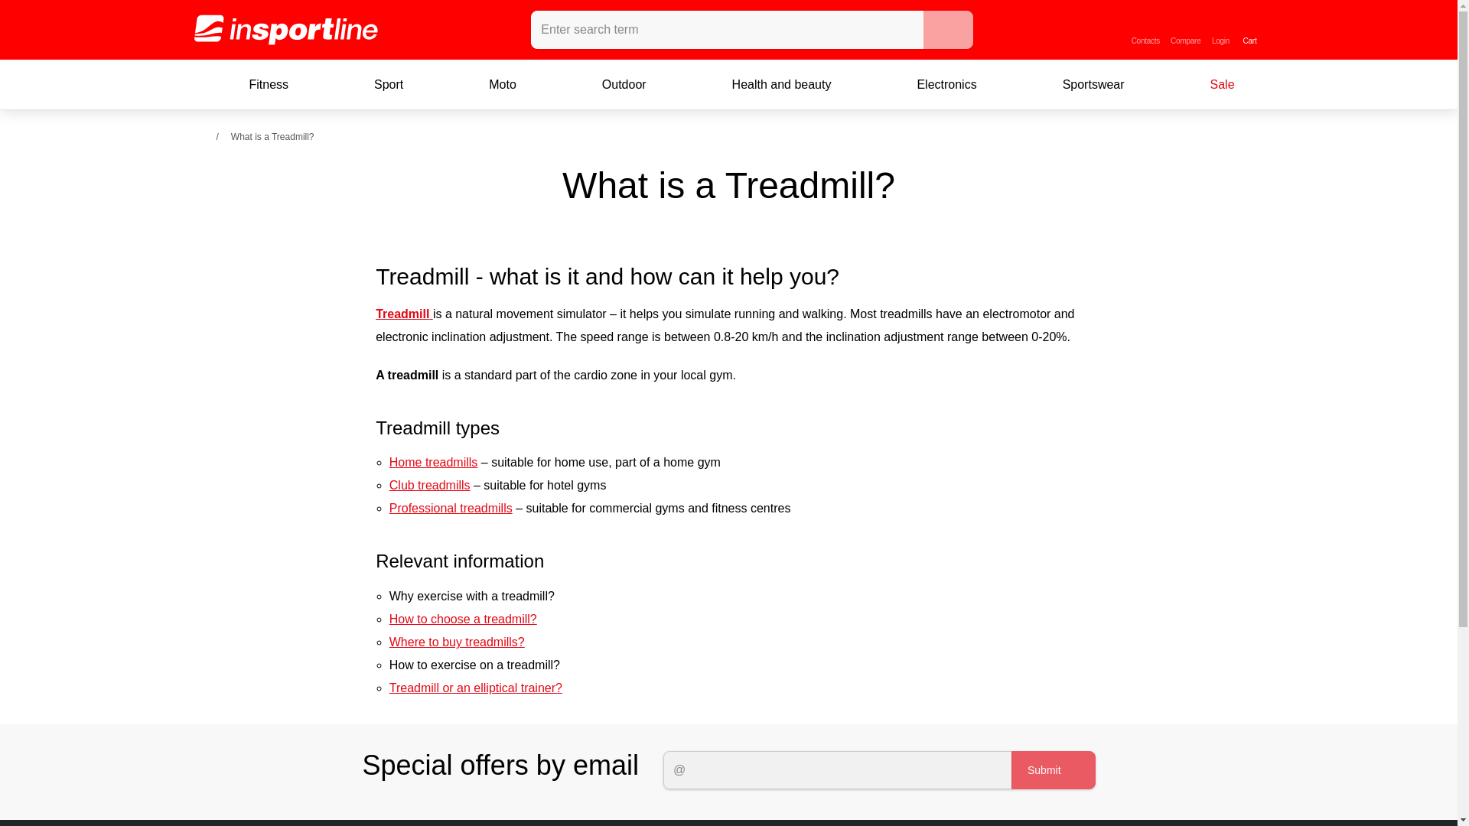 Image resolution: width=1469 pixels, height=826 pixels. I want to click on Outdoor, so click(1195, 29).